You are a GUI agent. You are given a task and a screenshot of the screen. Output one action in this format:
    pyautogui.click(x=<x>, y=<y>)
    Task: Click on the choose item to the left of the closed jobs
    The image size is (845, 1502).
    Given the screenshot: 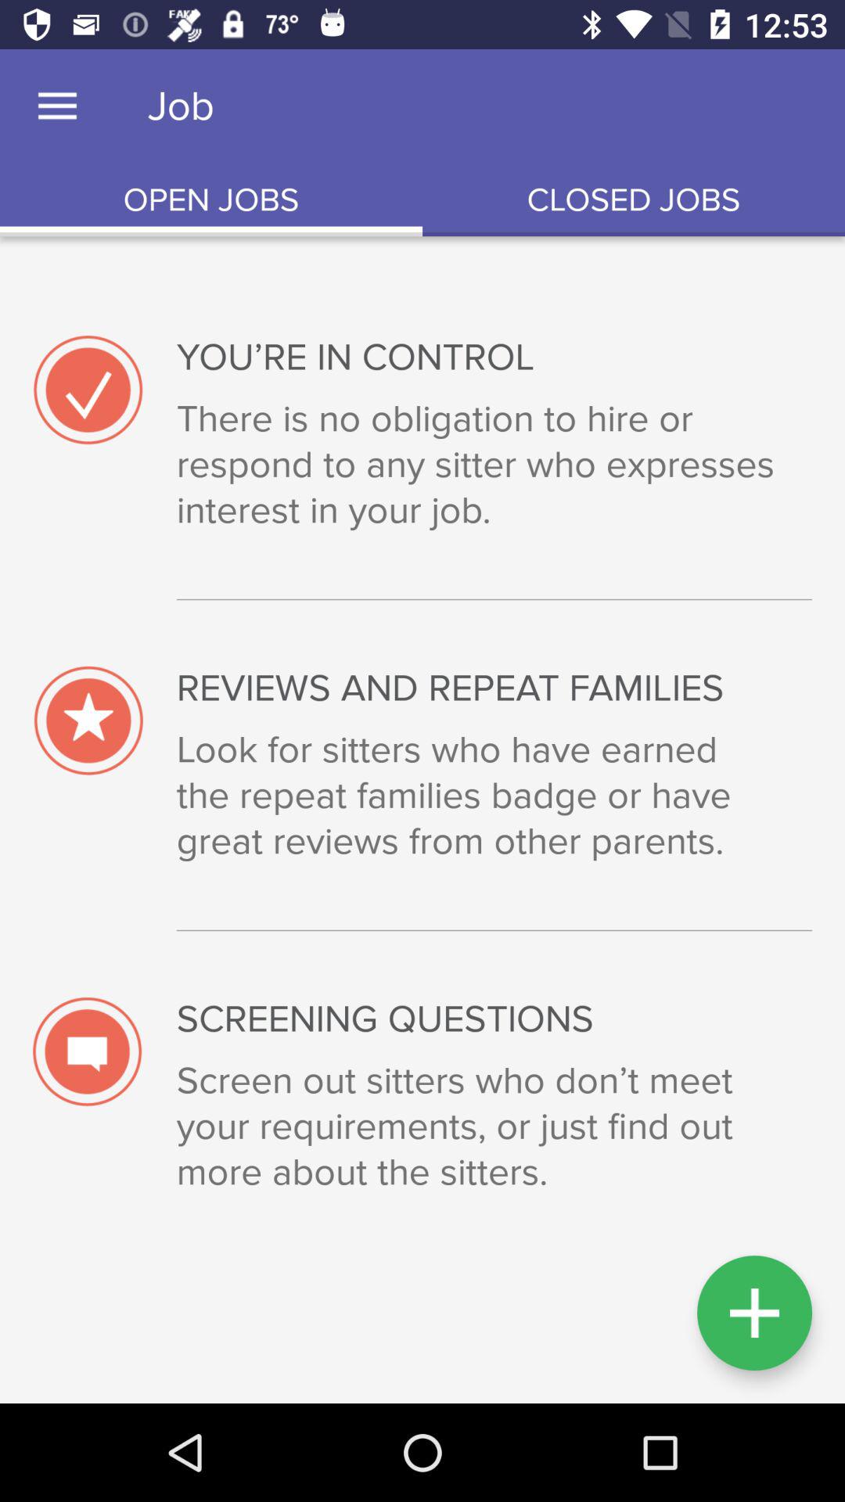 What is the action you would take?
    pyautogui.click(x=211, y=200)
    